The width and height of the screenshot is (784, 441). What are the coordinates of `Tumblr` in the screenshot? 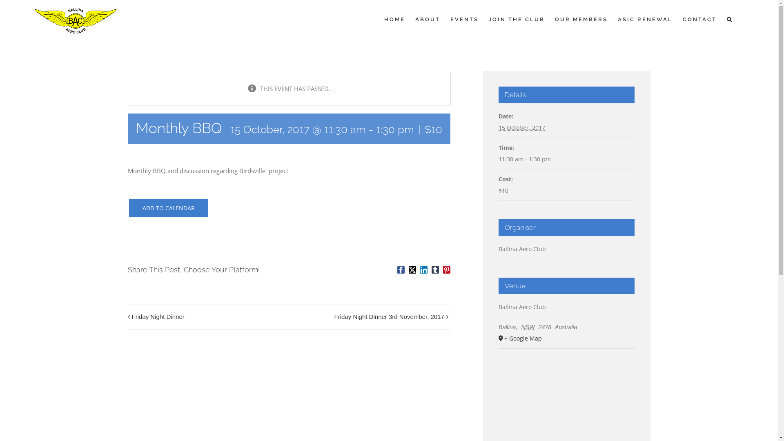 It's located at (435, 270).